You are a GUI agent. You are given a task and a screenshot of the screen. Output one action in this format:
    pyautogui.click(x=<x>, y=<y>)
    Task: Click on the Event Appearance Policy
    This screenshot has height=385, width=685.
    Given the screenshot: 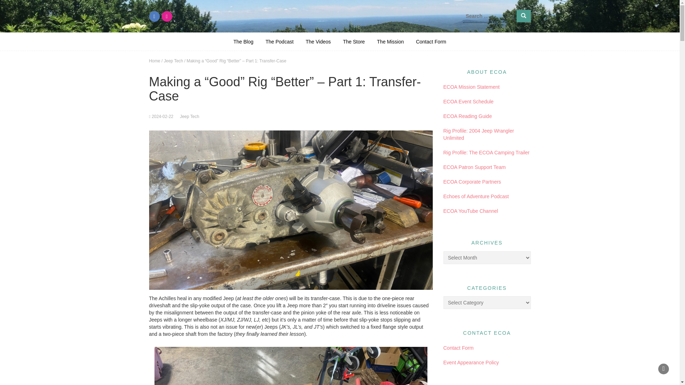 What is the action you would take?
    pyautogui.click(x=471, y=362)
    